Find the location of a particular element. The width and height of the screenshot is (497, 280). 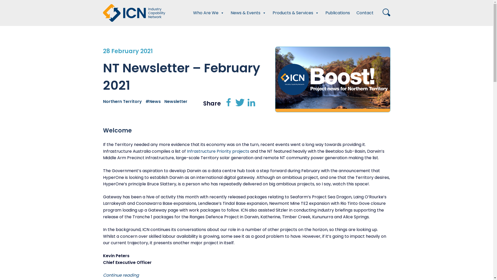

Who Are We is located at coordinates (209, 13).